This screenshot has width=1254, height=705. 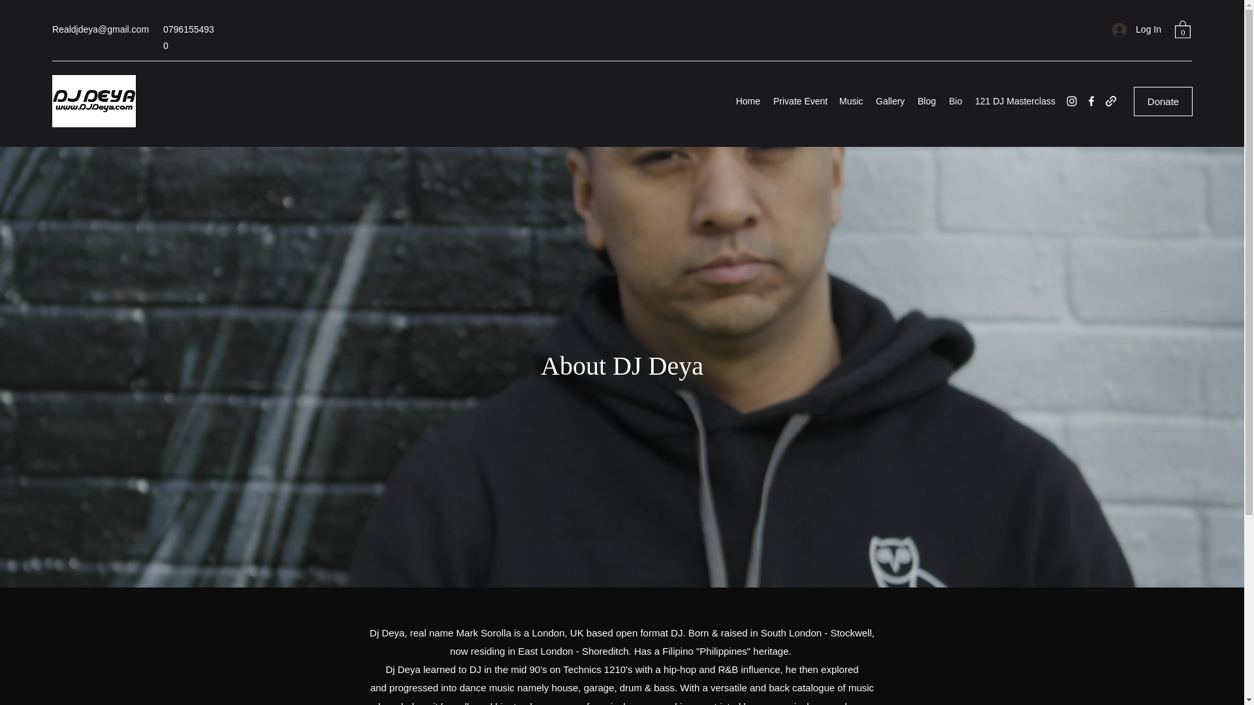 What do you see at coordinates (926, 101) in the screenshot?
I see `Blog` at bounding box center [926, 101].